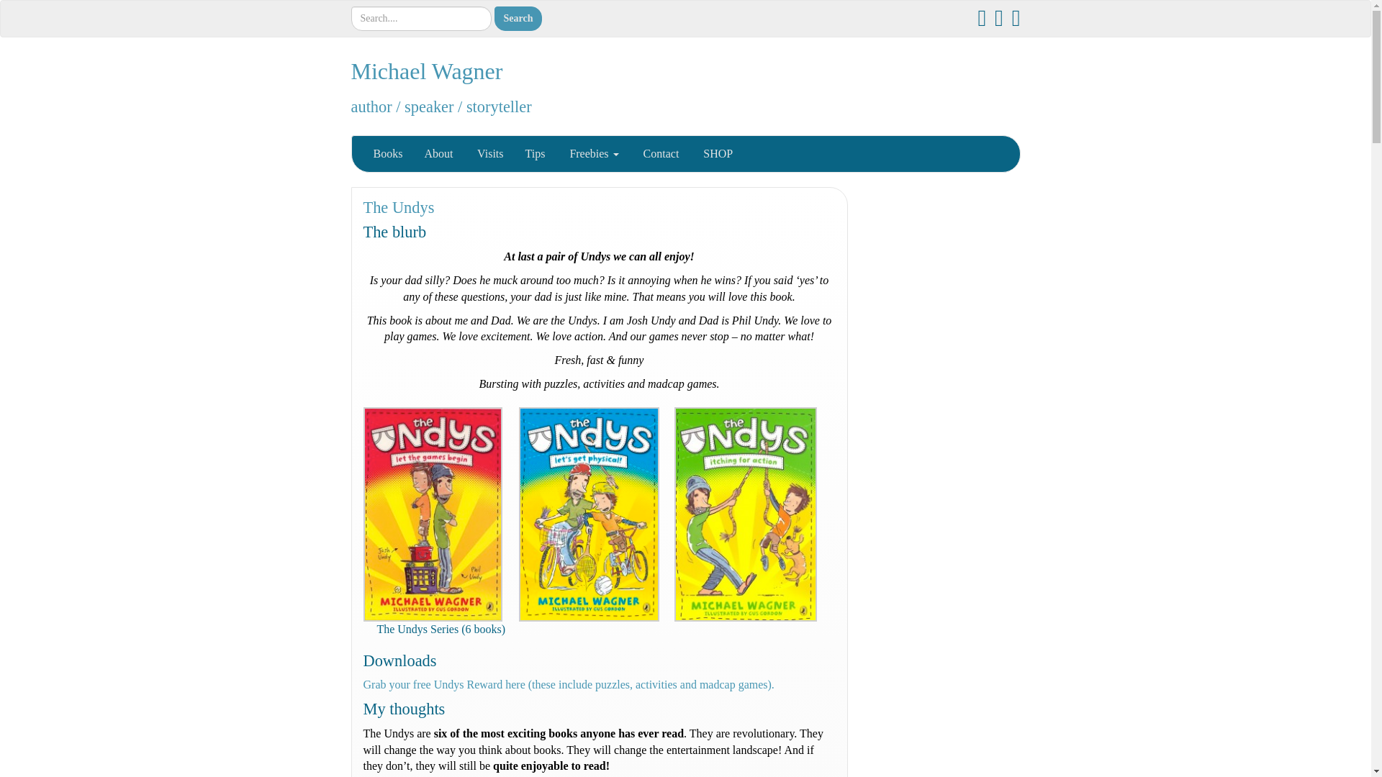  I want to click on  Visits, so click(488, 154).